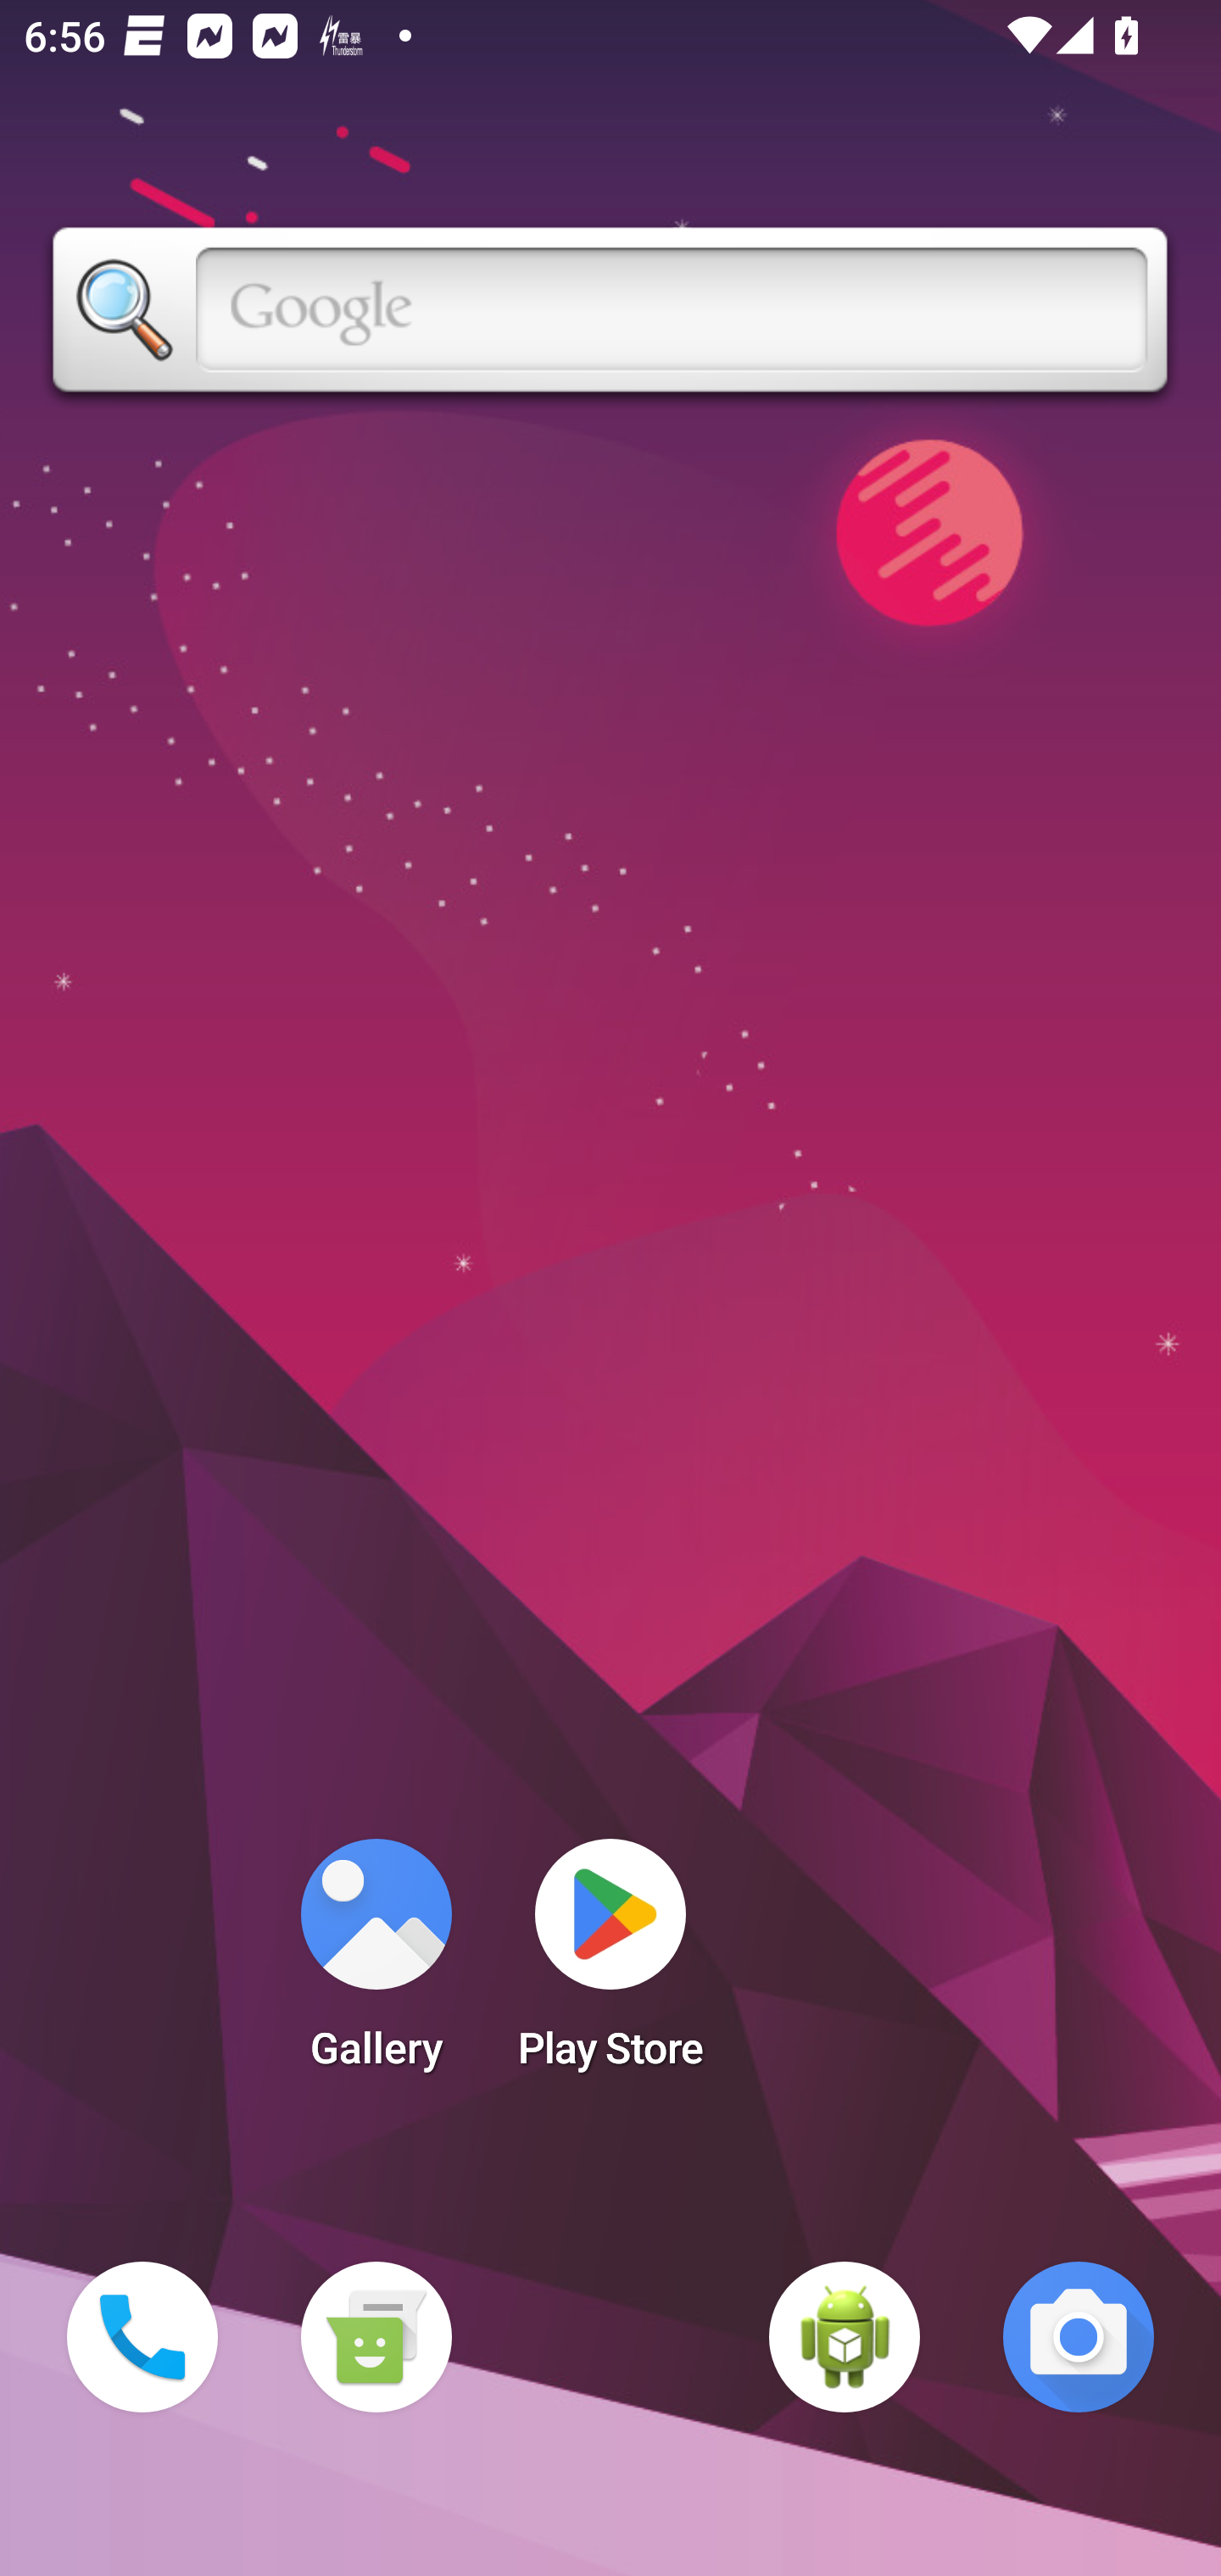 The height and width of the screenshot is (2576, 1221). I want to click on Camera, so click(1079, 2337).